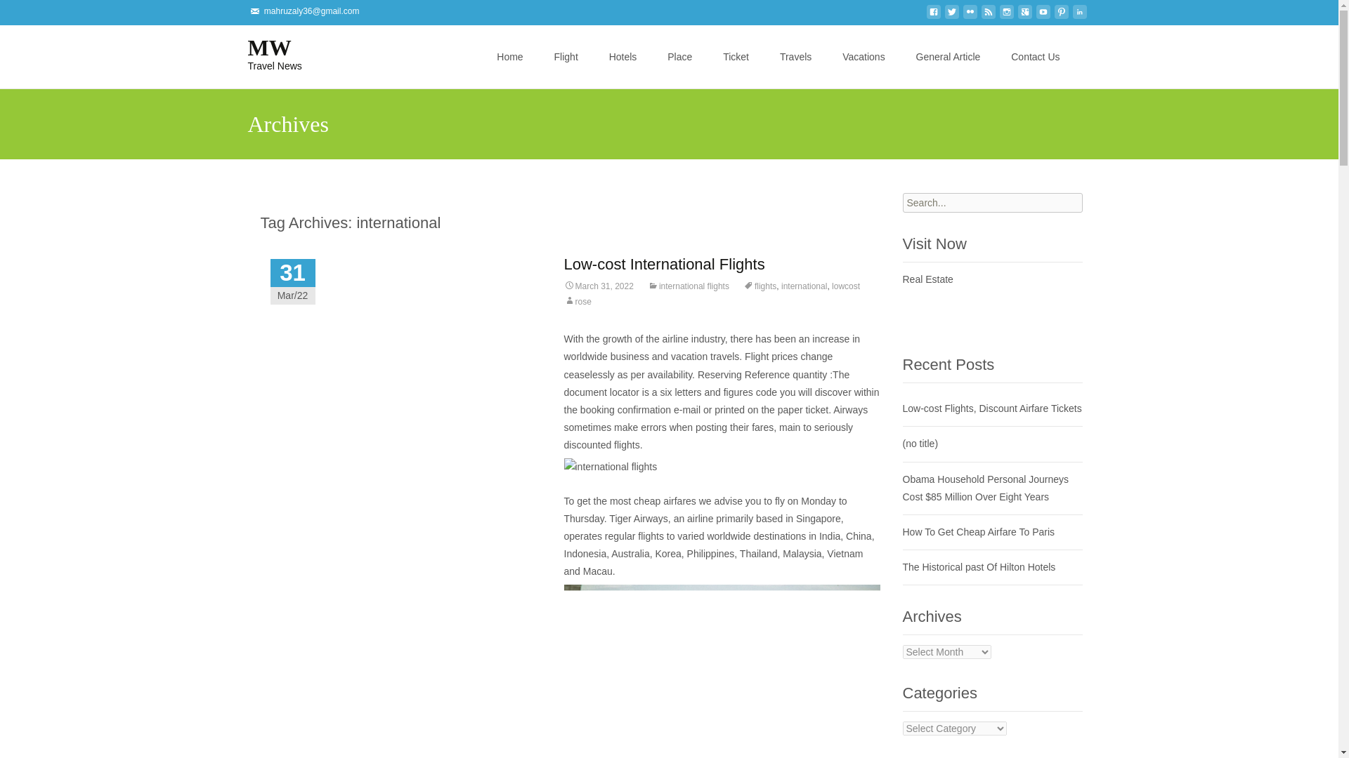 This screenshot has width=1349, height=758. Describe the element at coordinates (951, 16) in the screenshot. I see `twitter` at that location.